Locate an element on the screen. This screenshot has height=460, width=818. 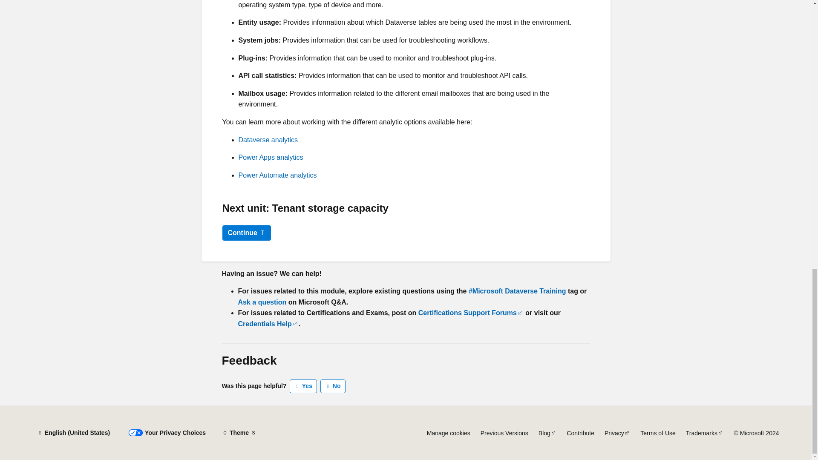
This article is not helpful is located at coordinates (333, 386).